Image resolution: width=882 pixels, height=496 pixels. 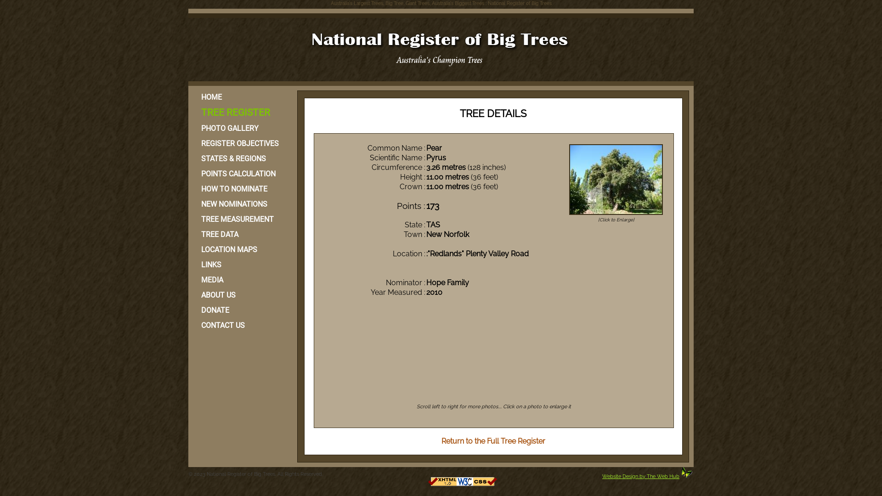 What do you see at coordinates (242, 295) in the screenshot?
I see `ABOUT US` at bounding box center [242, 295].